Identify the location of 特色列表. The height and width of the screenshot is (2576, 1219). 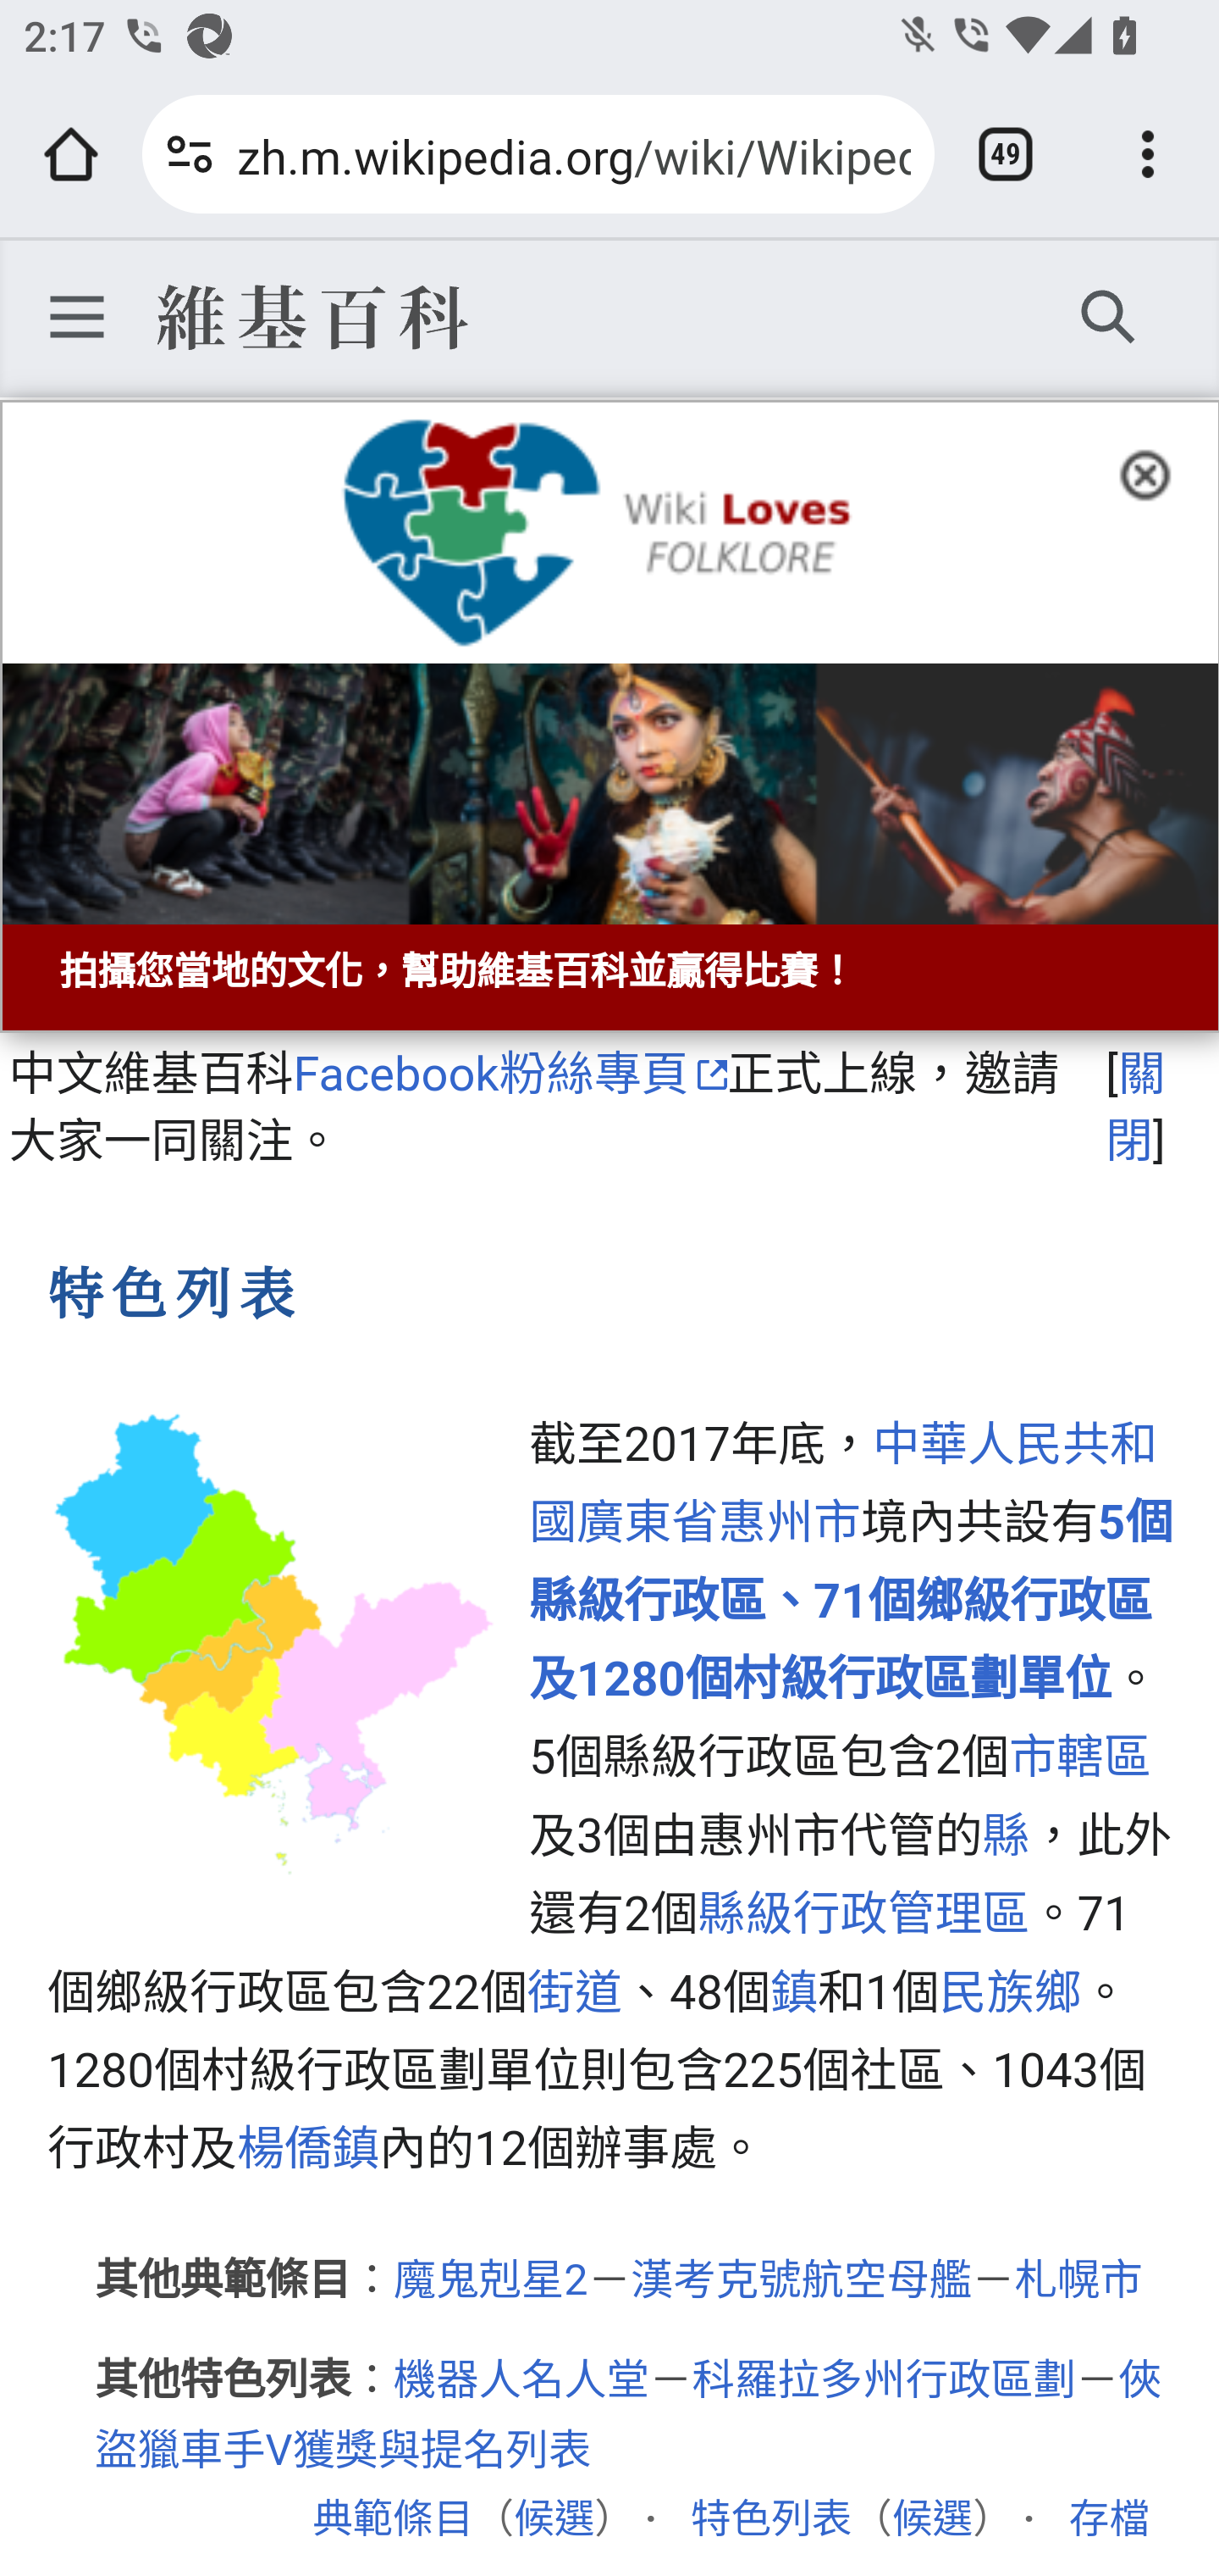
(770, 2518).